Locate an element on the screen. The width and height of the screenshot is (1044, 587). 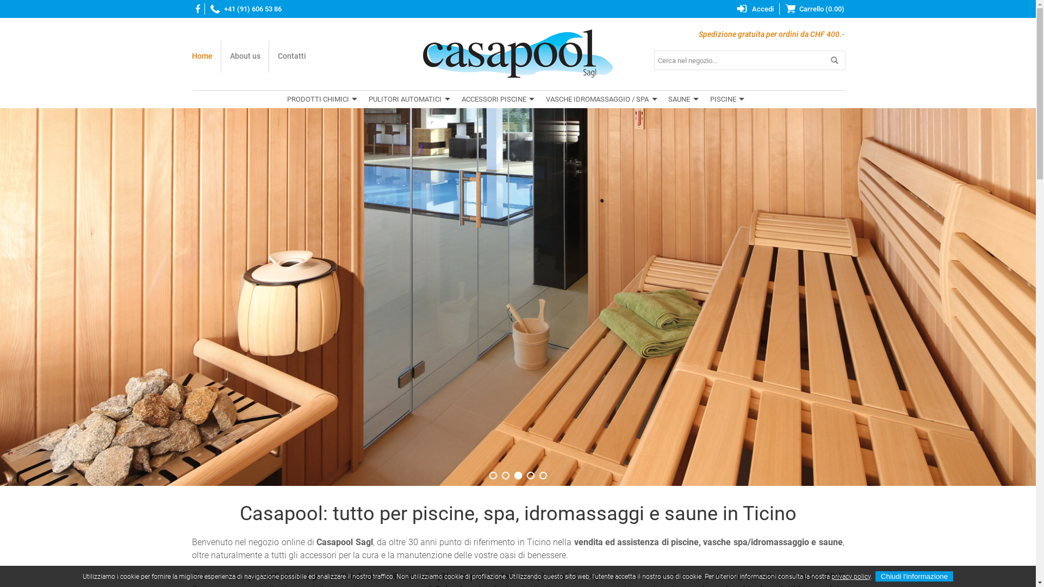
VASCHE IDROMASSAGGIO / SPA is located at coordinates (600, 99).